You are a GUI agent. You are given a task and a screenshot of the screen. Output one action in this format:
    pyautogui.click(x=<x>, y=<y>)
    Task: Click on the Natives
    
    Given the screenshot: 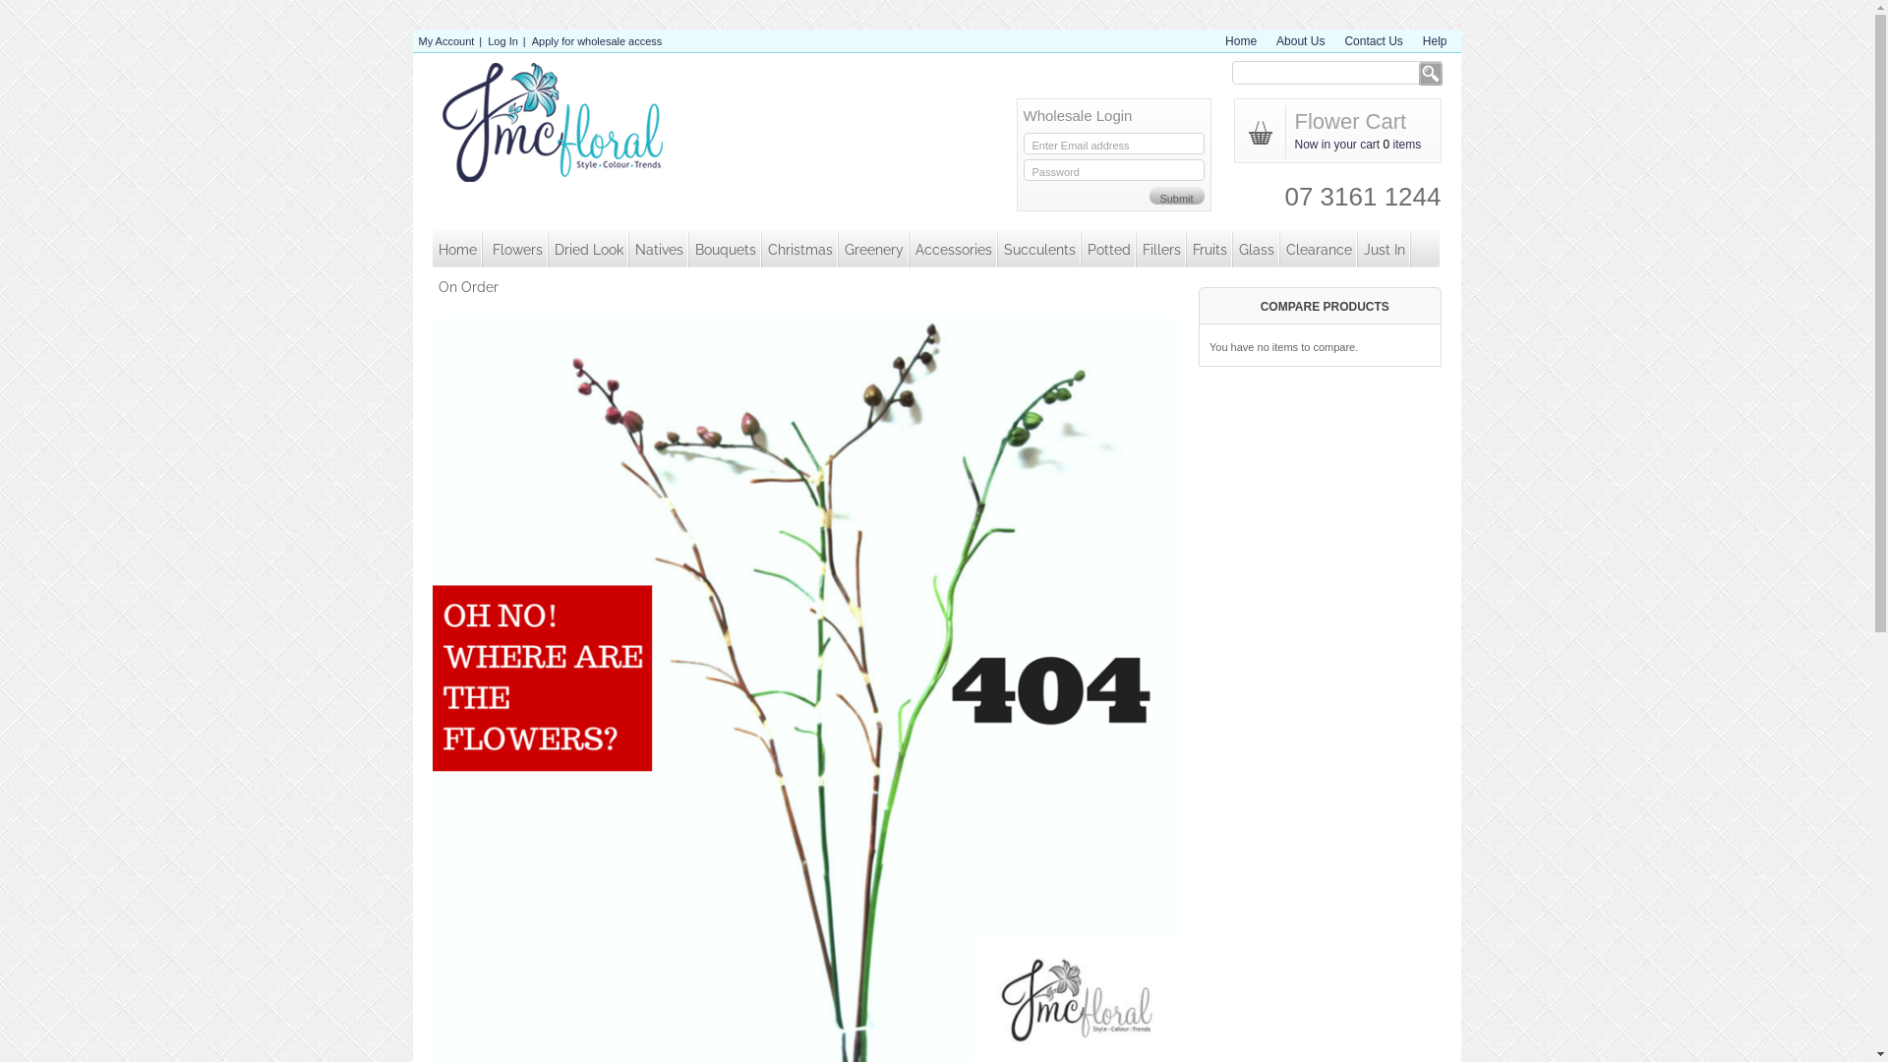 What is the action you would take?
    pyautogui.click(x=659, y=250)
    